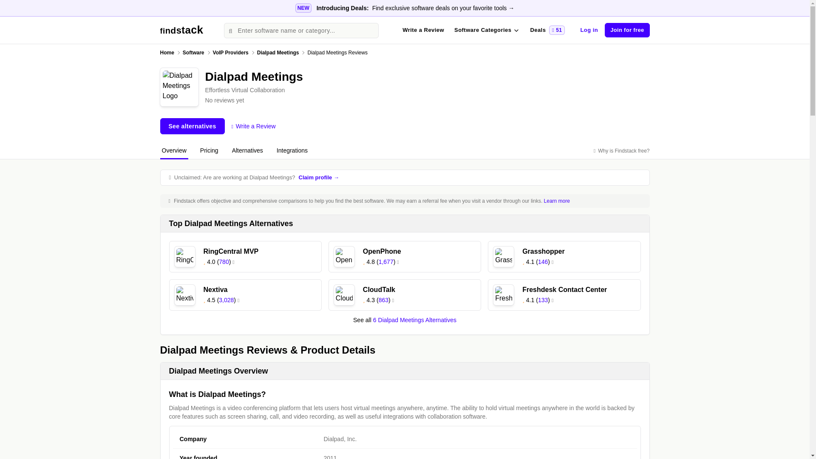 Image resolution: width=816 pixels, height=459 pixels. Describe the element at coordinates (194, 52) in the screenshot. I see `Grasshopper` at that location.